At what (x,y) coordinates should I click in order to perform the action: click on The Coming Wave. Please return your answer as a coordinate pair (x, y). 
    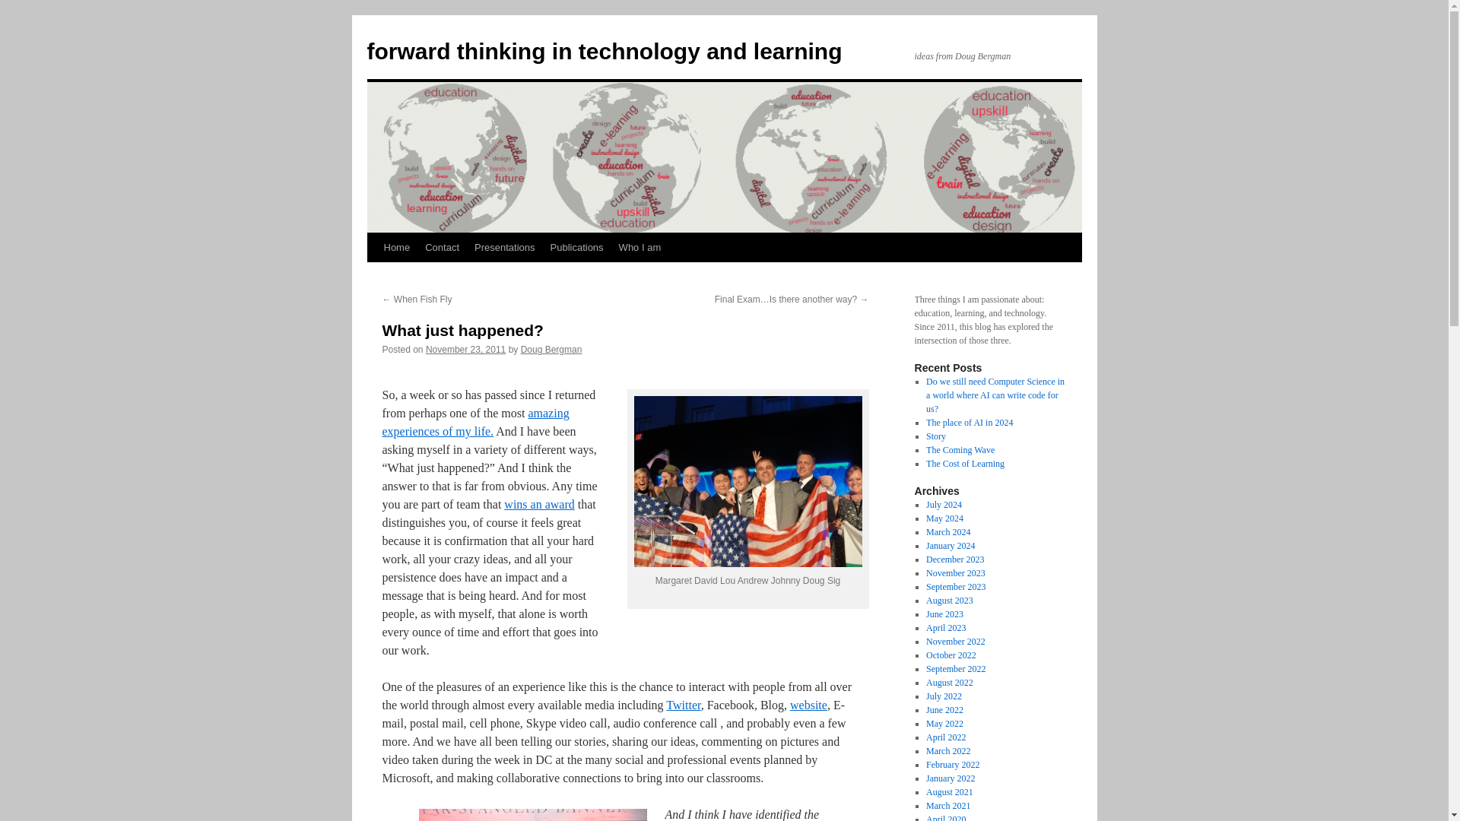
    Looking at the image, I should click on (960, 450).